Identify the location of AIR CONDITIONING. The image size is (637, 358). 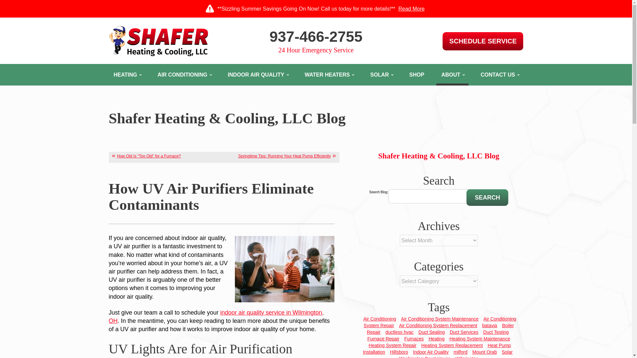
(184, 75).